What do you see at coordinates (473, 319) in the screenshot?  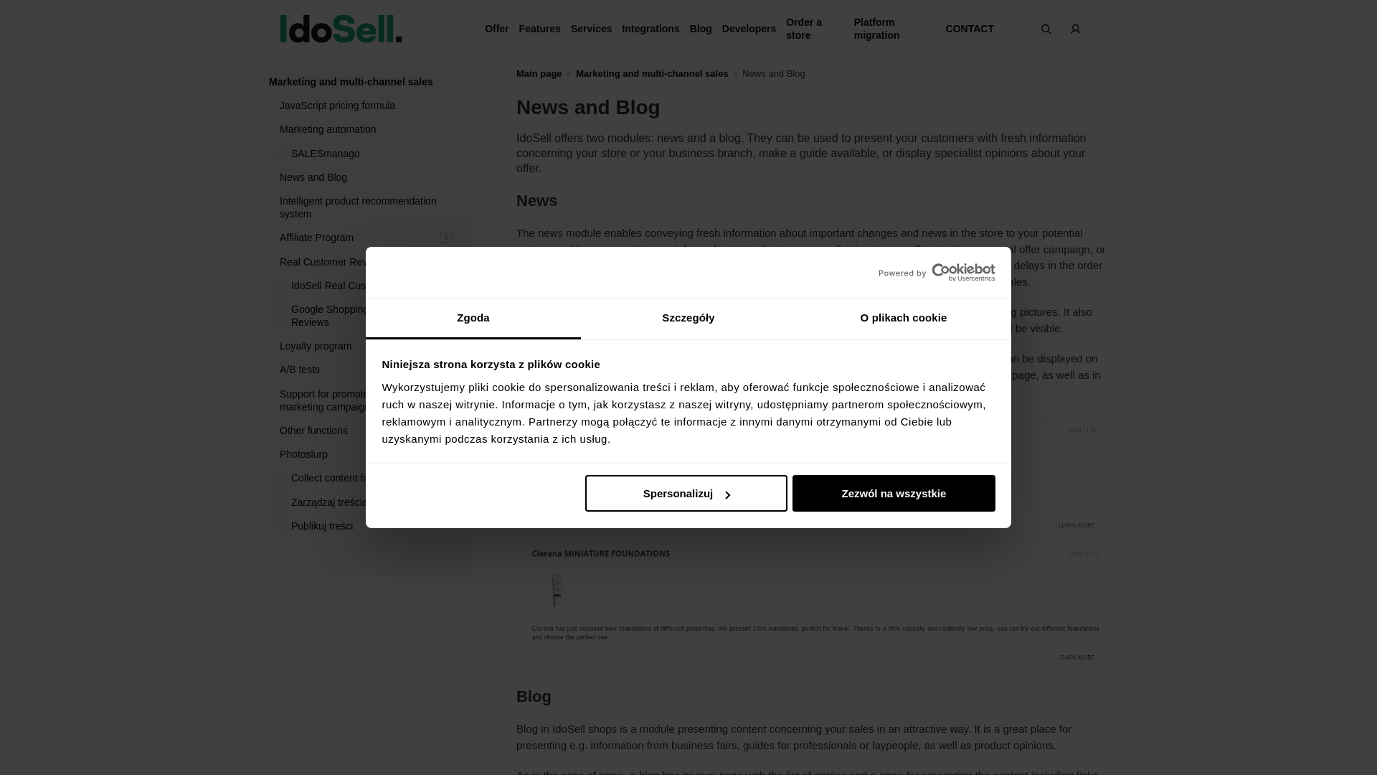 I see `Zgoda` at bounding box center [473, 319].